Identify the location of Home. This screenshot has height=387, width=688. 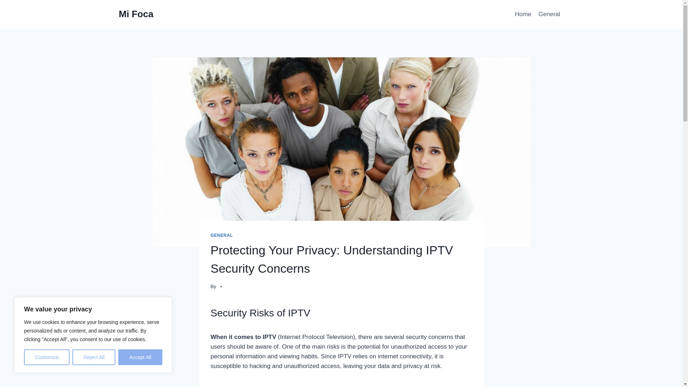
(523, 14).